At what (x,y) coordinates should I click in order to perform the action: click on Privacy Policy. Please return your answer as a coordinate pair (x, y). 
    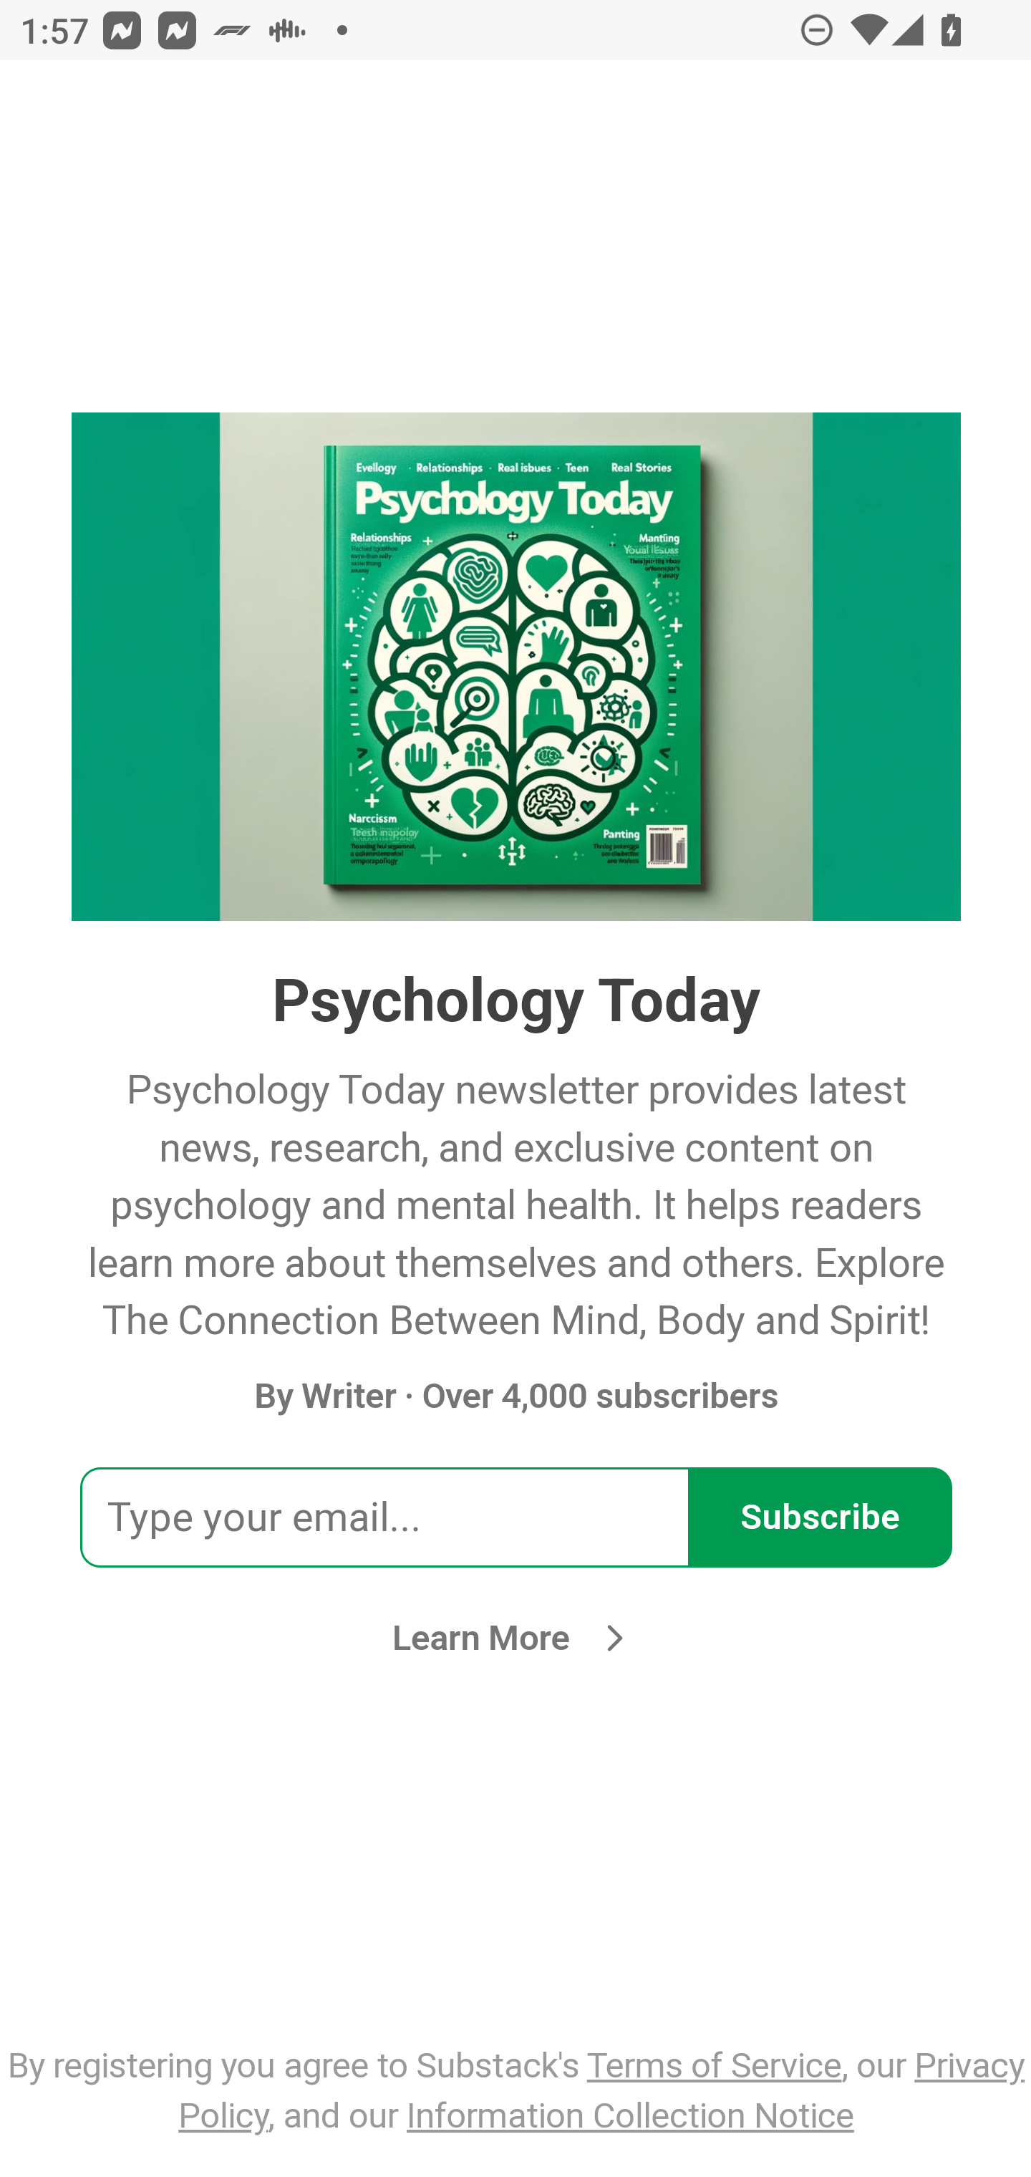
    Looking at the image, I should click on (602, 2090).